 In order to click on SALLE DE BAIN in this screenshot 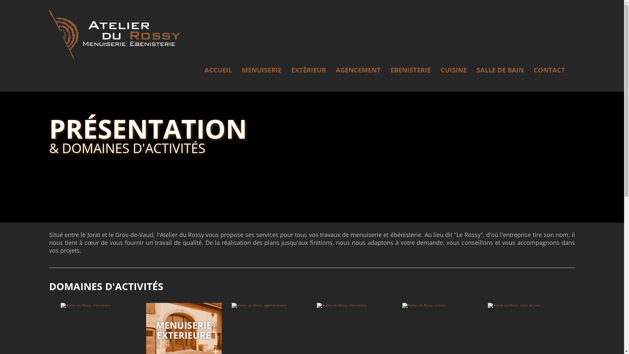, I will do `click(500, 70)`.